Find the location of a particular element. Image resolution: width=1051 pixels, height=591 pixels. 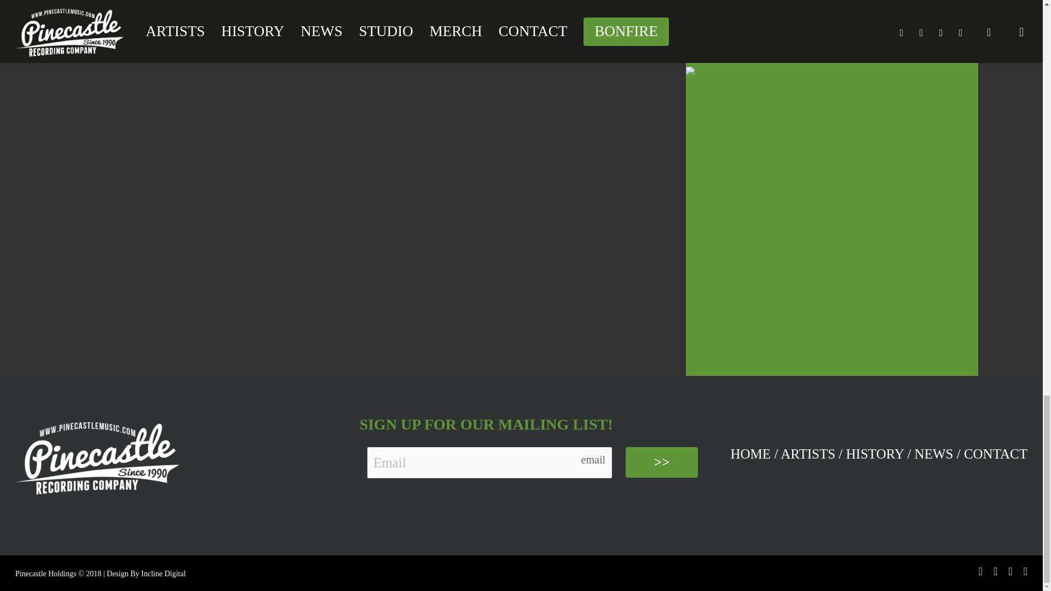

HISTORY is located at coordinates (875, 454).